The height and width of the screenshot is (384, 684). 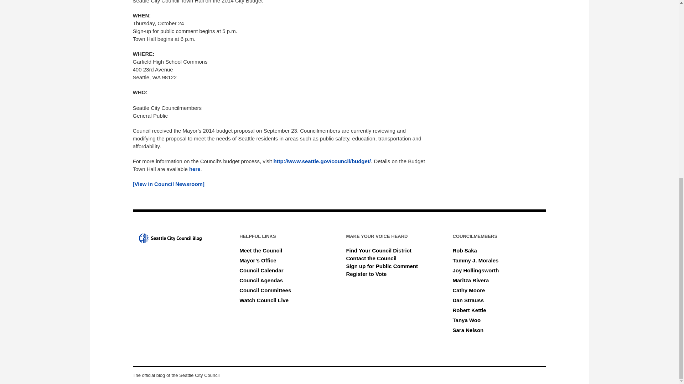 What do you see at coordinates (261, 280) in the screenshot?
I see `Council Agendas` at bounding box center [261, 280].